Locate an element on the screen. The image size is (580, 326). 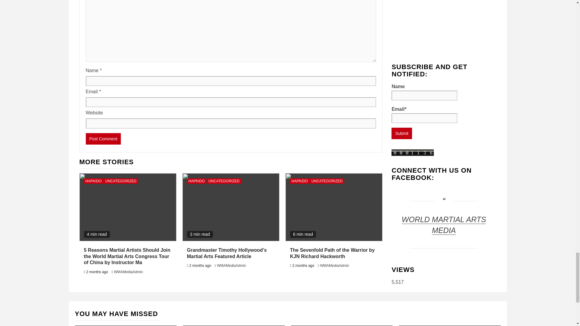
Post Comment is located at coordinates (103, 139).